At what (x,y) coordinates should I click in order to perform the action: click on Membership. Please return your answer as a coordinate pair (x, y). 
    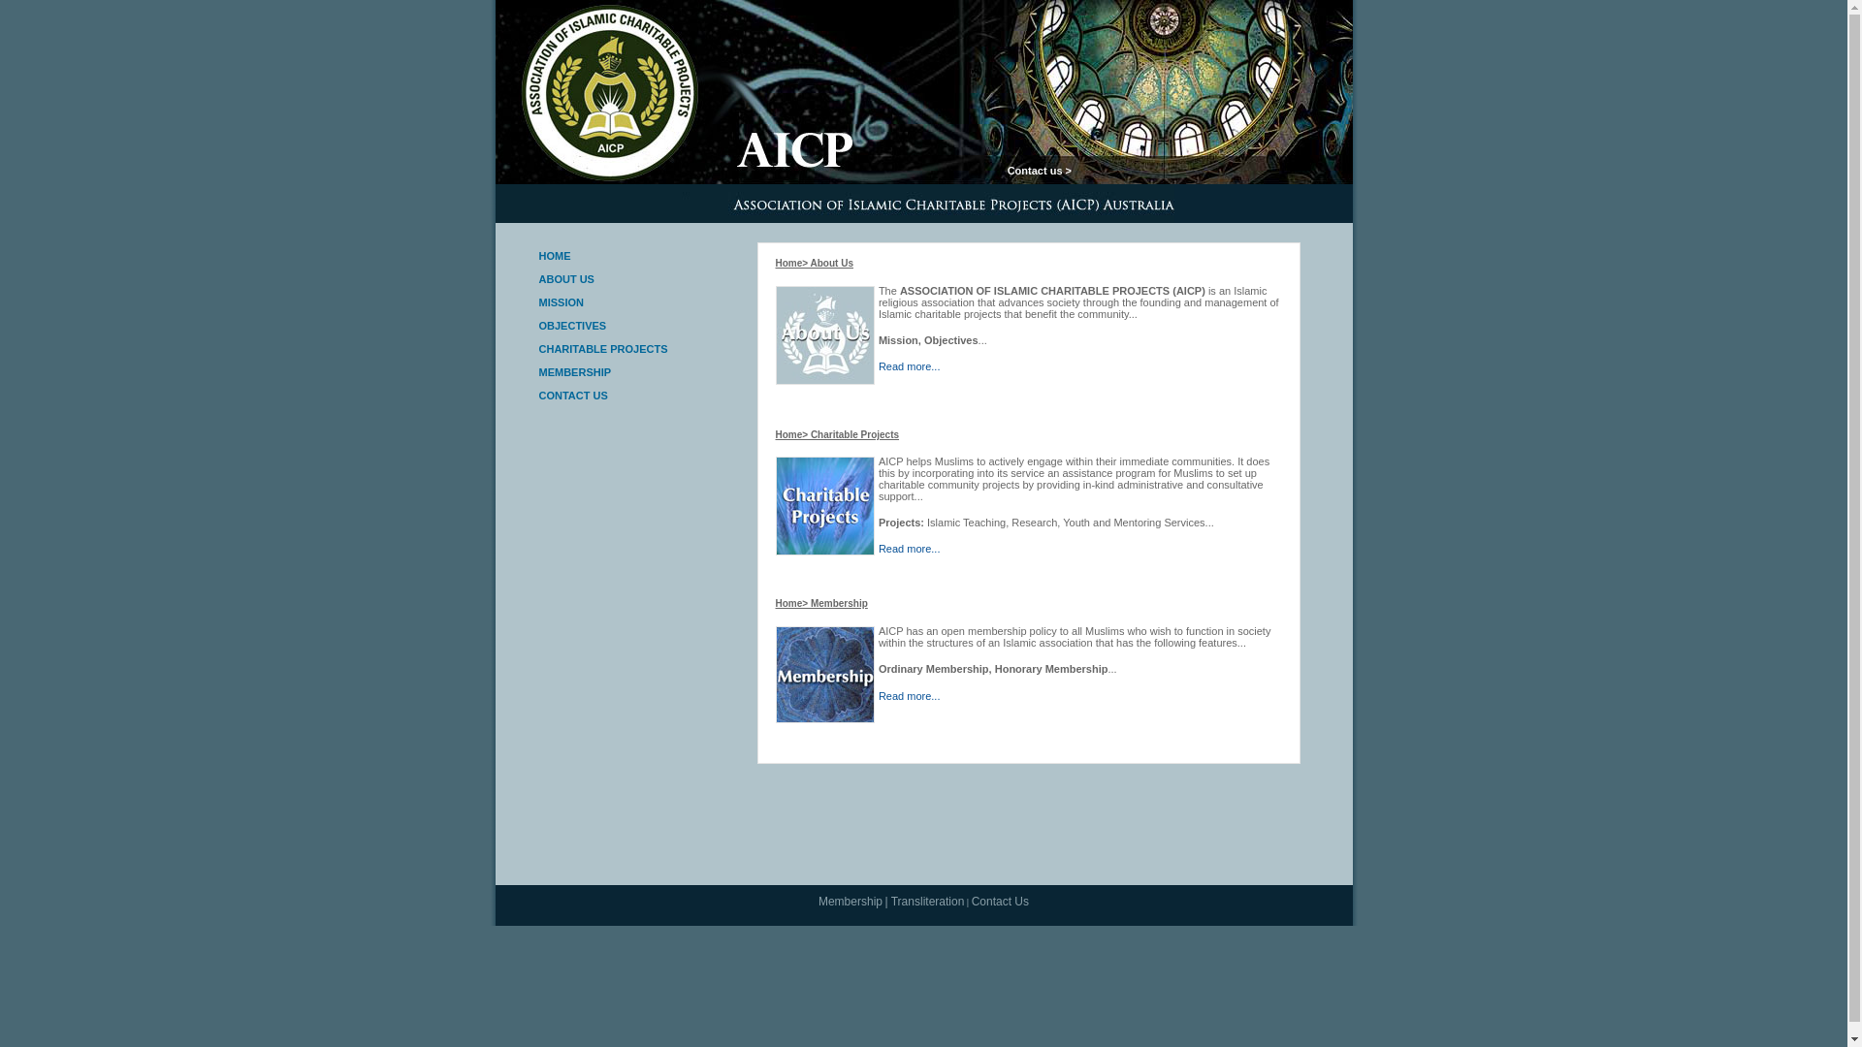
    Looking at the image, I should click on (851, 902).